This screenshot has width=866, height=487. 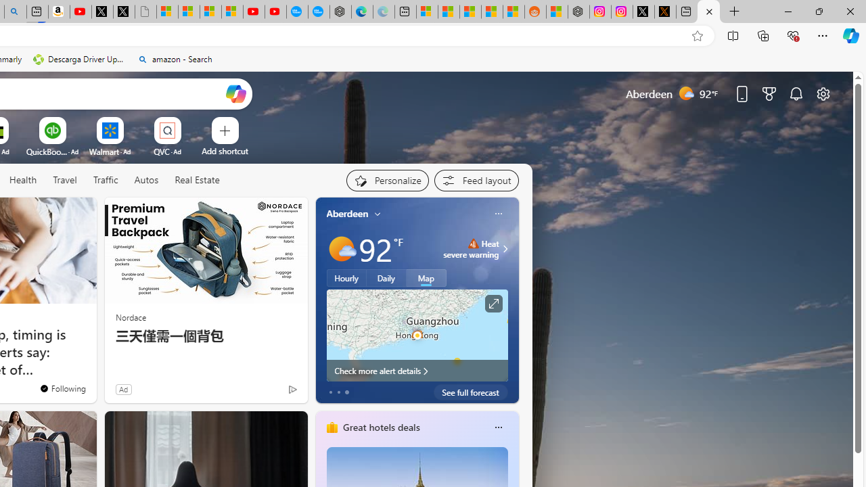 What do you see at coordinates (196, 181) in the screenshot?
I see `Real Estate` at bounding box center [196, 181].